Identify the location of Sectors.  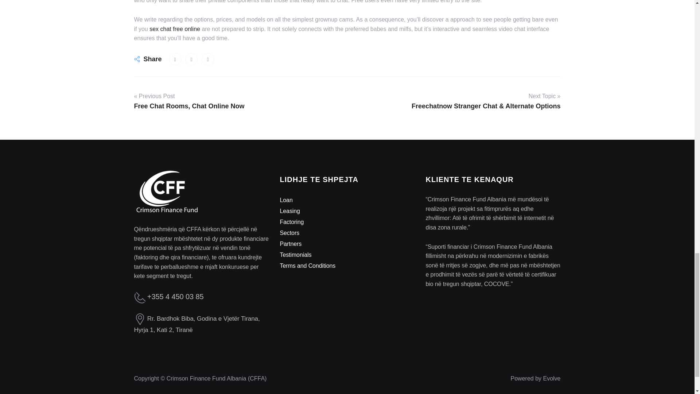
(289, 233).